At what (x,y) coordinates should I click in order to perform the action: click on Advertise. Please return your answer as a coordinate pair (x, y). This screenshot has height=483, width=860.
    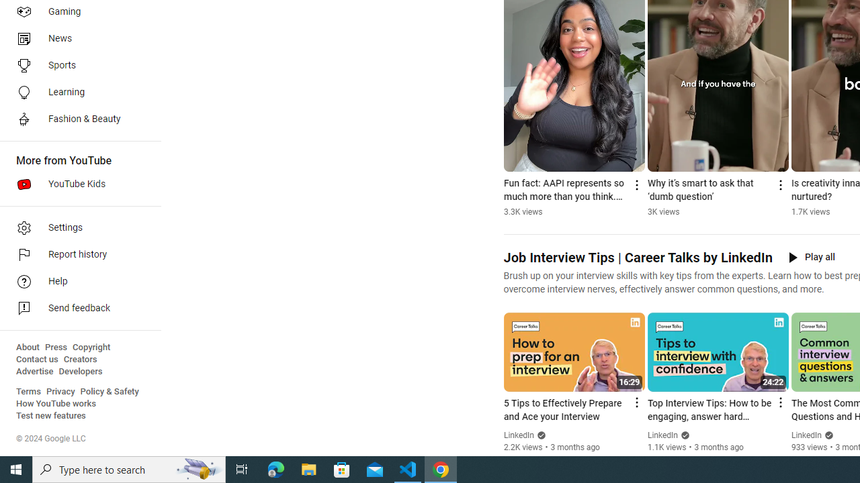
    Looking at the image, I should click on (35, 372).